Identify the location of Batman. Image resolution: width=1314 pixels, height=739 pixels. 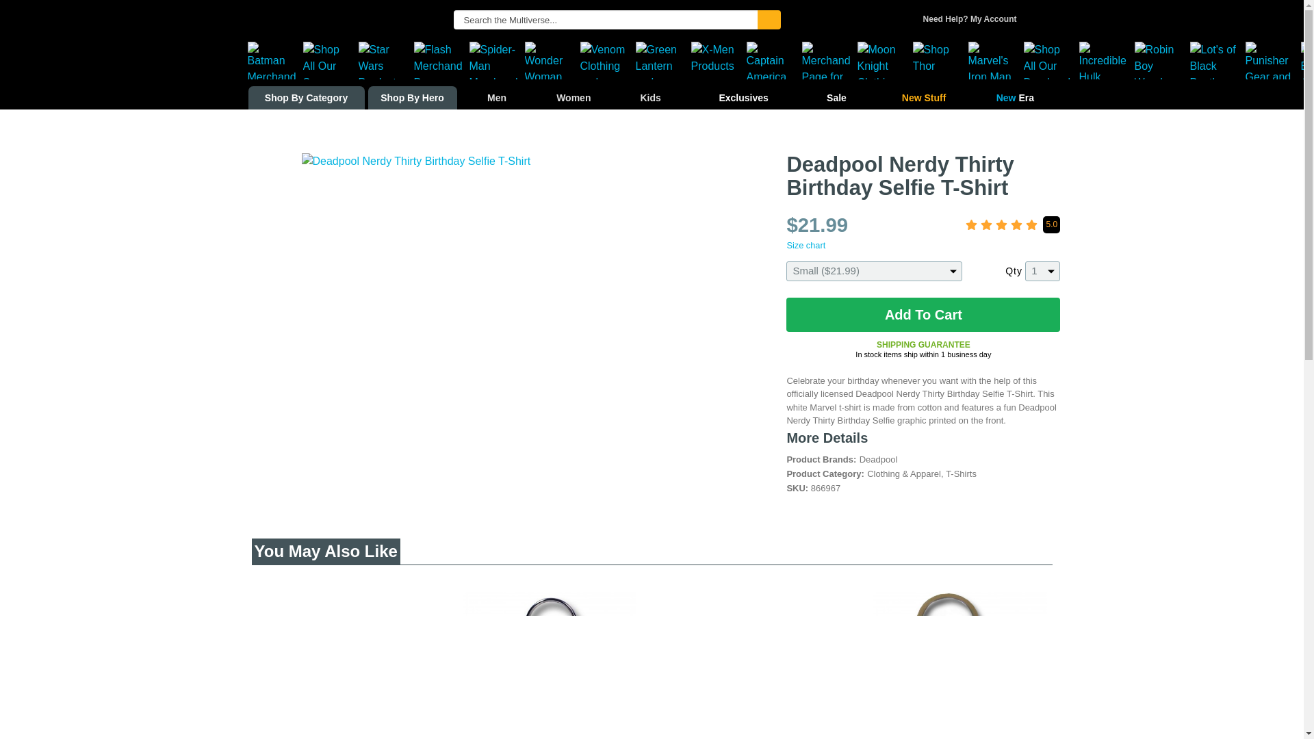
(275, 60).